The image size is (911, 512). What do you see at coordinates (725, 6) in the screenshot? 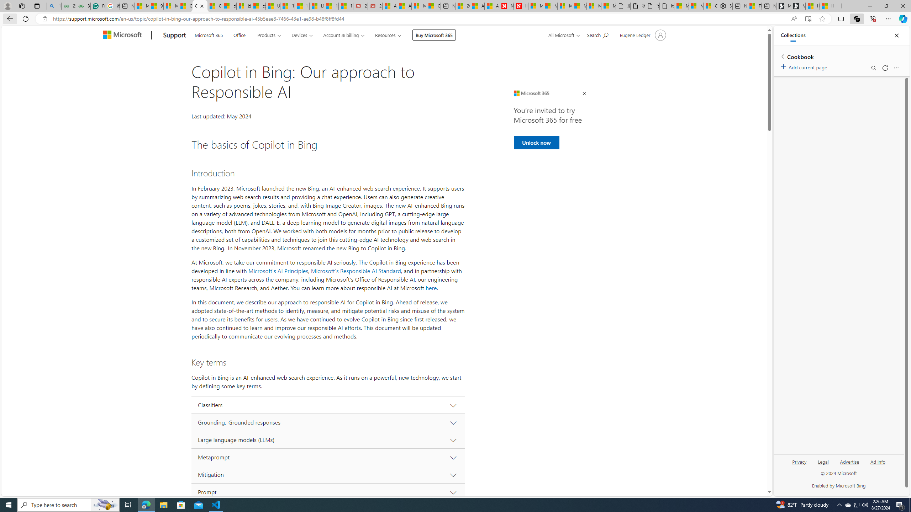
I see `Settings` at bounding box center [725, 6].